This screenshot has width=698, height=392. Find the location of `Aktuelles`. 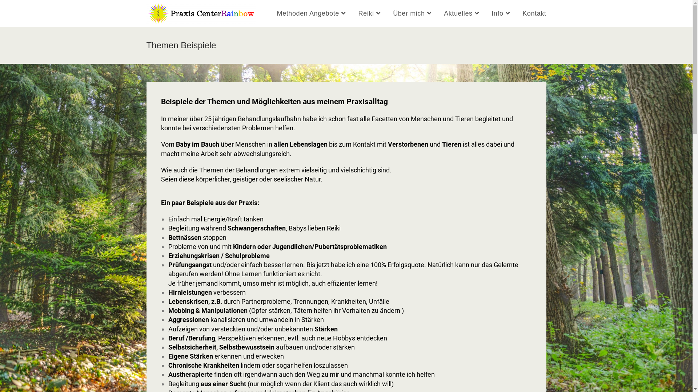

Aktuelles is located at coordinates (462, 13).